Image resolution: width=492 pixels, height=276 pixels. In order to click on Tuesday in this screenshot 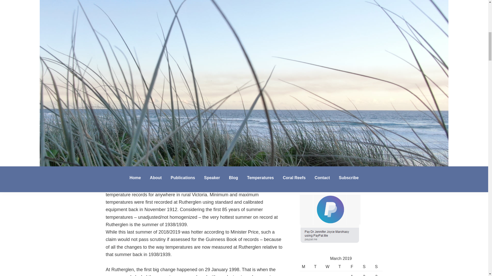, I will do `click(315, 267)`.